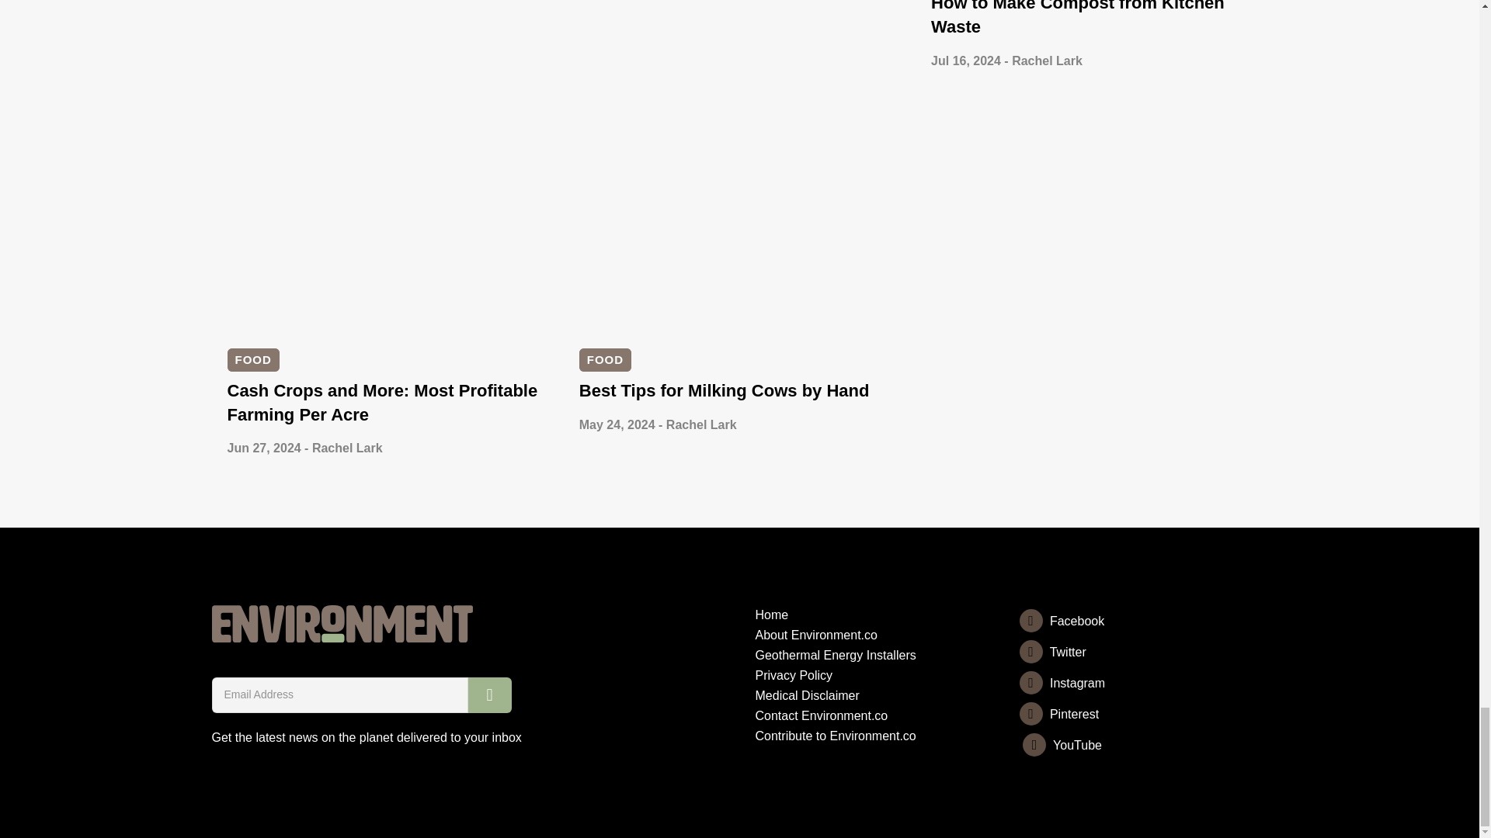 The image size is (1491, 838). I want to click on How to Make Compost from Kitchen Waste, so click(1077, 19).